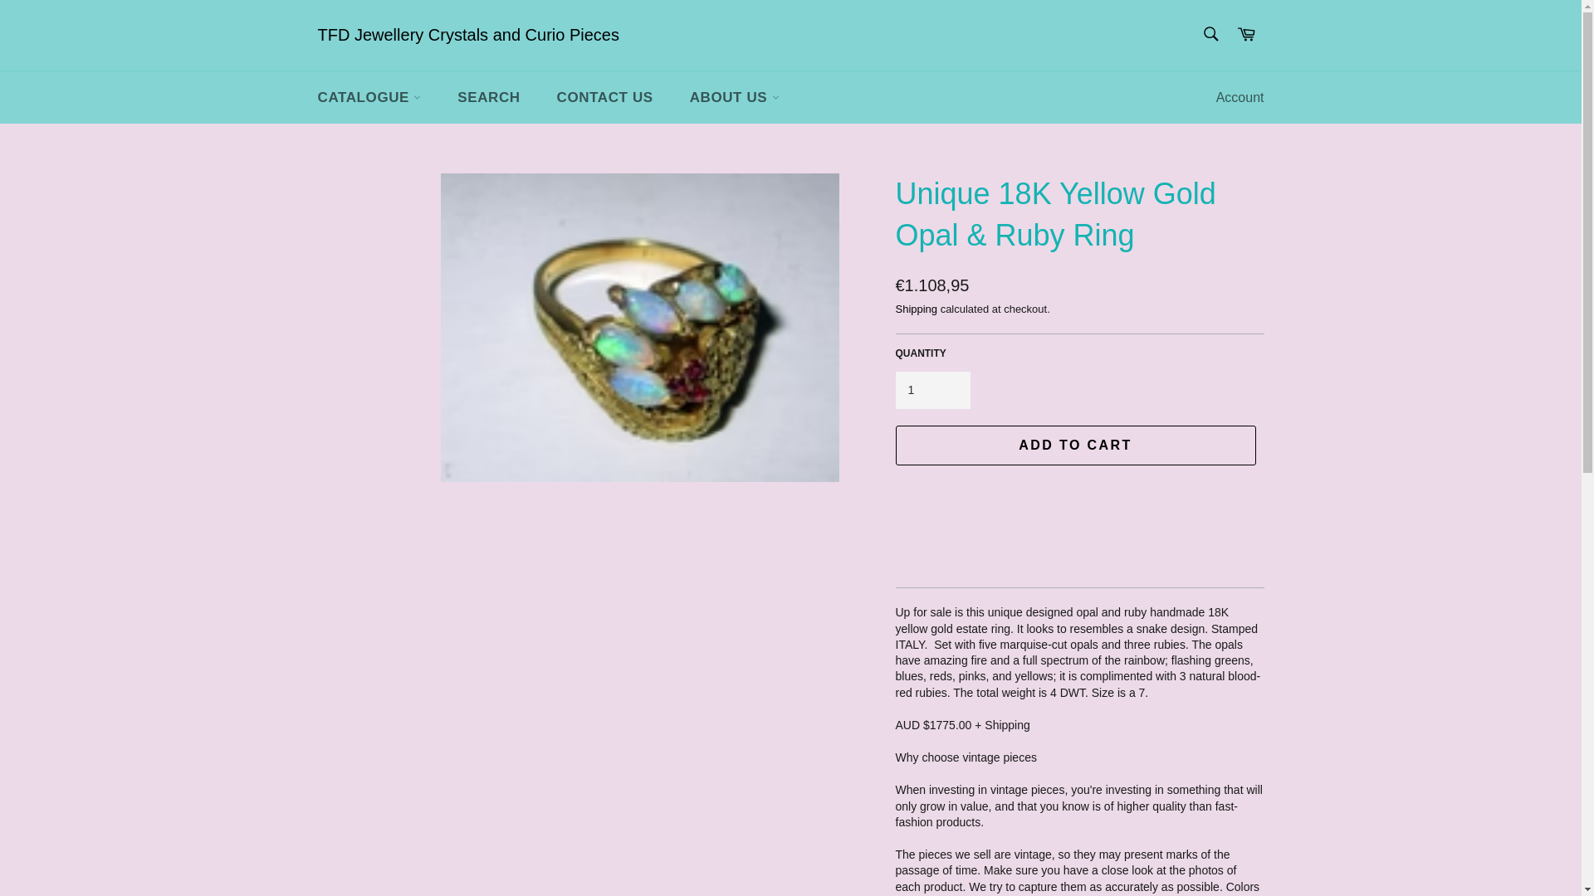 This screenshot has width=1594, height=896. What do you see at coordinates (1240, 98) in the screenshot?
I see `Account` at bounding box center [1240, 98].